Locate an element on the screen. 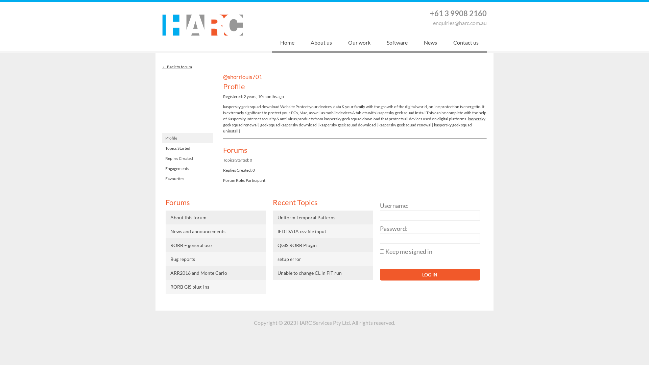 The width and height of the screenshot is (649, 365). kaspersky geek squad renewal is located at coordinates (405, 125).